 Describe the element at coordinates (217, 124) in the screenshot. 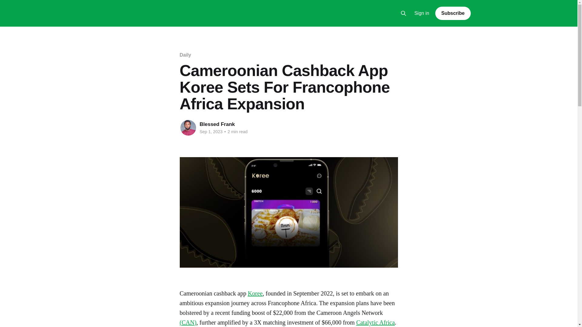

I see `Blessed Frank` at that location.